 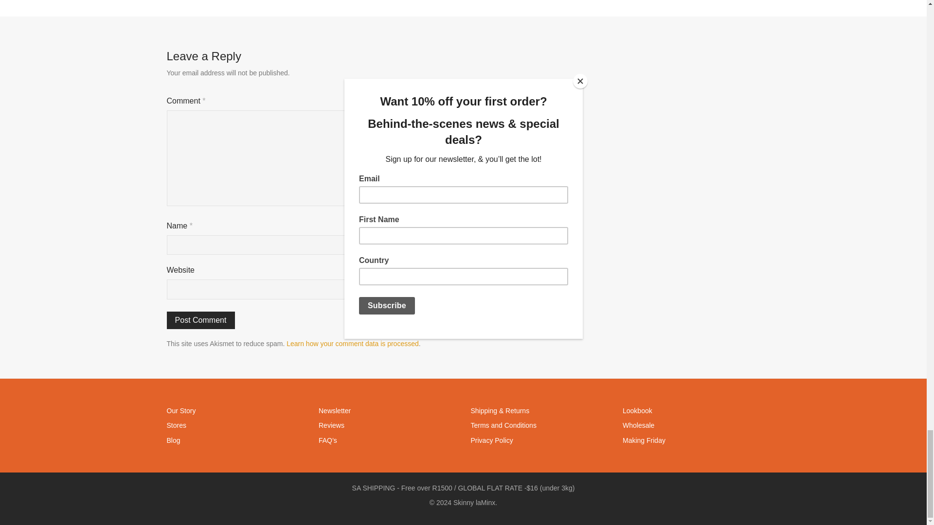 I want to click on Post Comment, so click(x=200, y=320).